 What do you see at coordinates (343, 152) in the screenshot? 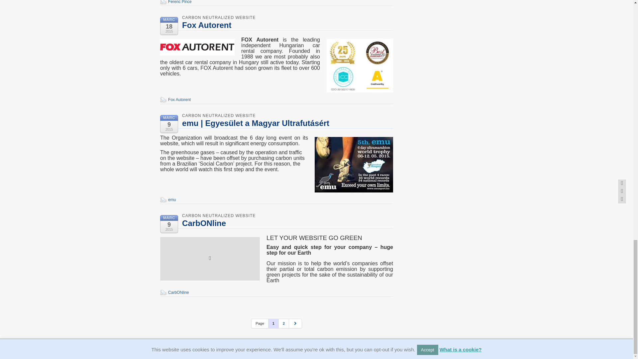
I see `LoveInfo Lite project | Website Carbon Offset` at bounding box center [343, 152].